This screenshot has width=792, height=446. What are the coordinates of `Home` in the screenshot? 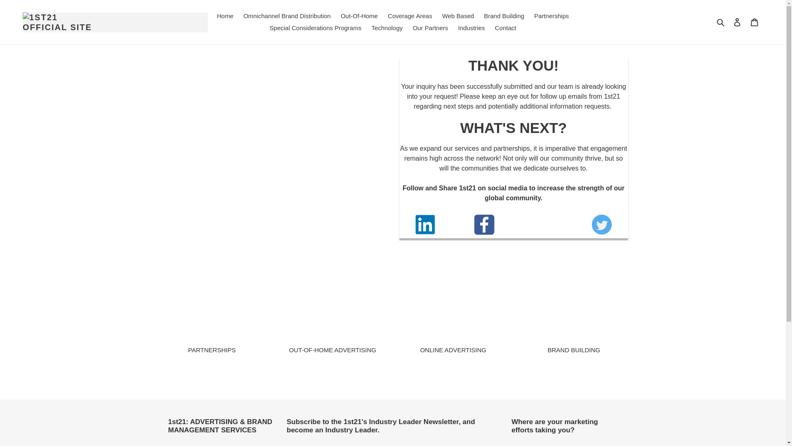 It's located at (225, 16).